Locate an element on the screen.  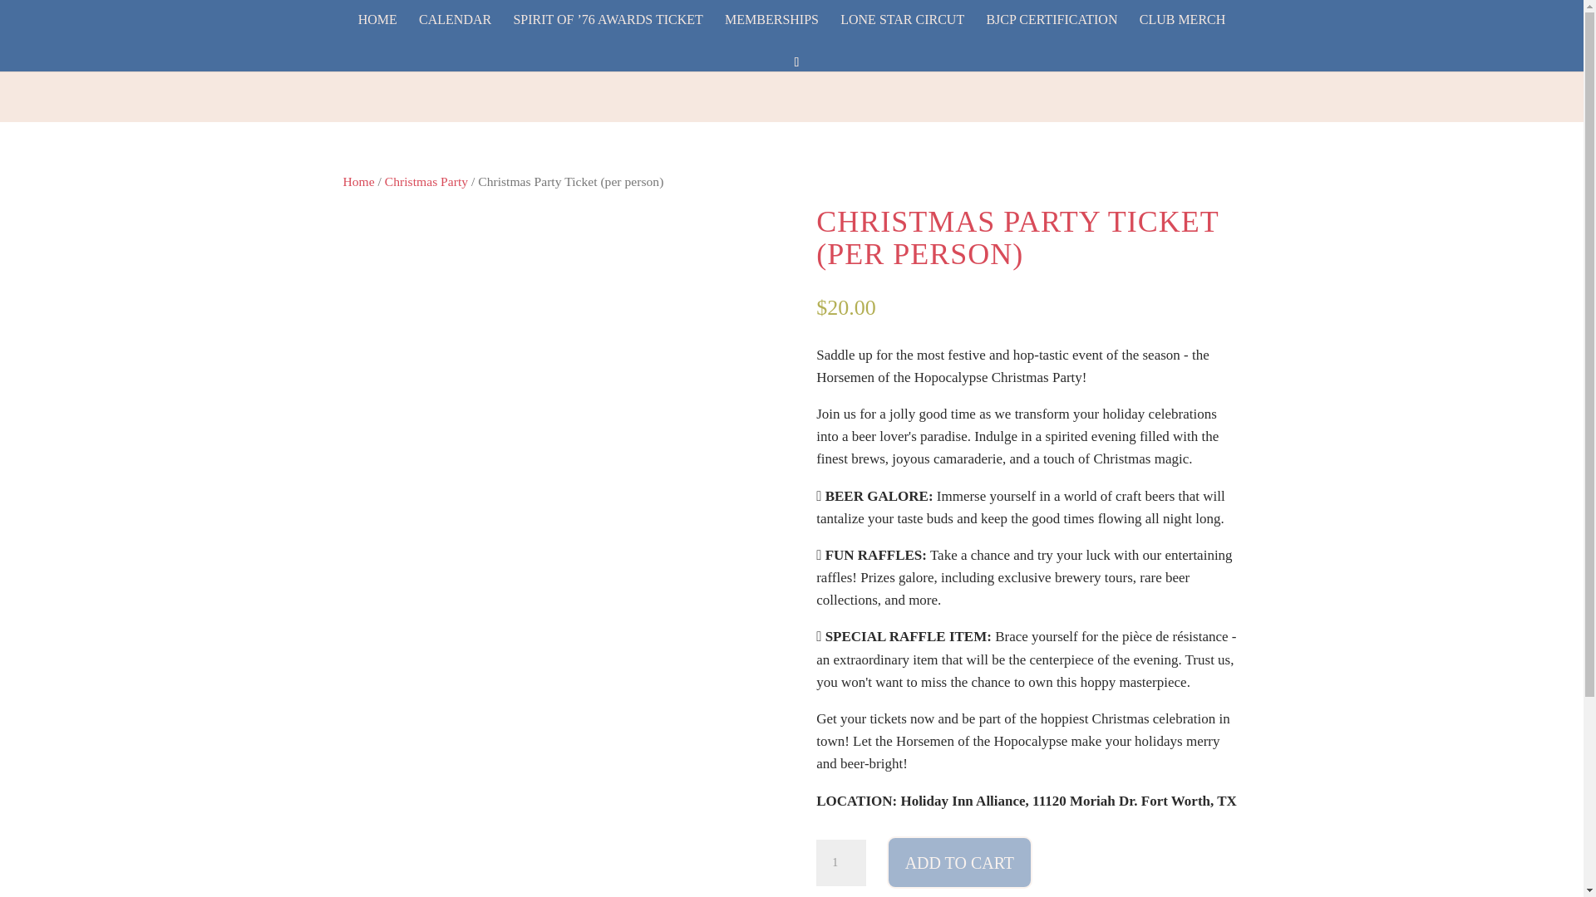
BJCP CERTIFICATION is located at coordinates (1052, 33).